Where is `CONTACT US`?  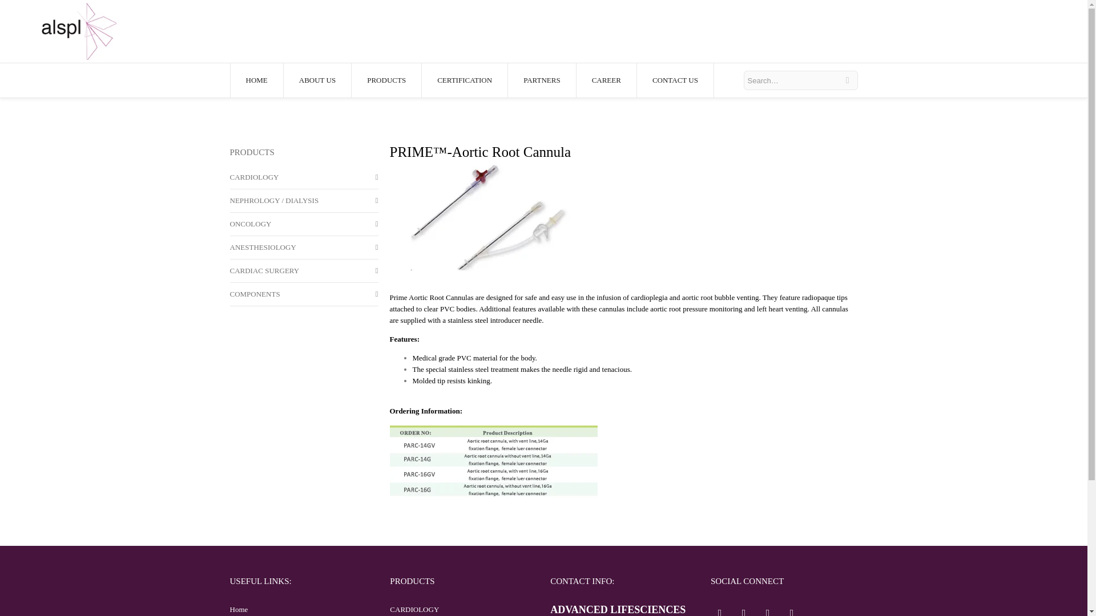
CONTACT US is located at coordinates (675, 80).